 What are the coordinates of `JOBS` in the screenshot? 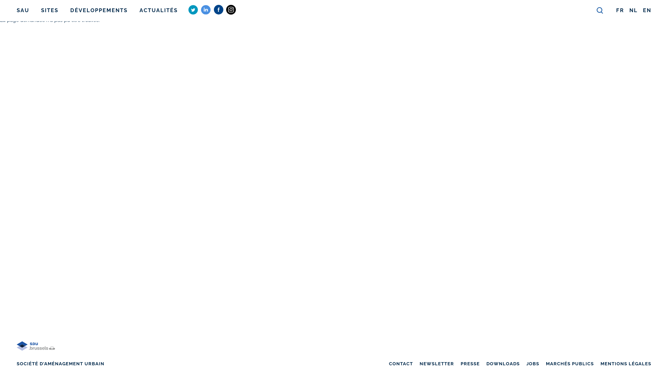 It's located at (533, 364).